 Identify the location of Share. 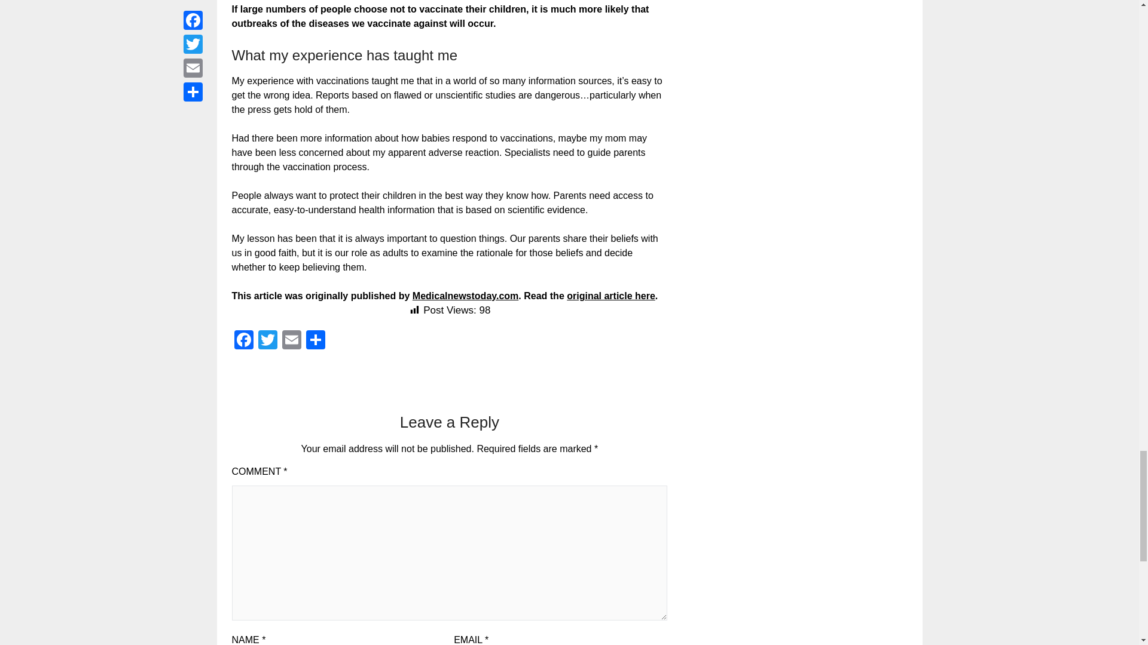
(316, 340).